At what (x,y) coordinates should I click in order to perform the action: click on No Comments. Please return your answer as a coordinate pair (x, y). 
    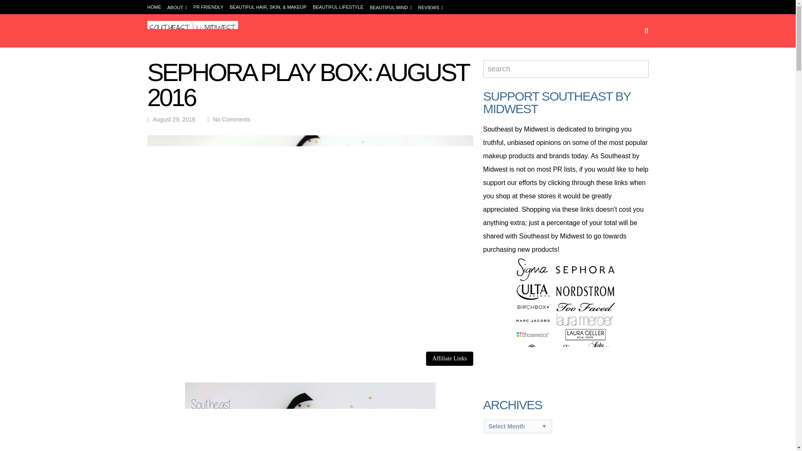
    Looking at the image, I should click on (231, 119).